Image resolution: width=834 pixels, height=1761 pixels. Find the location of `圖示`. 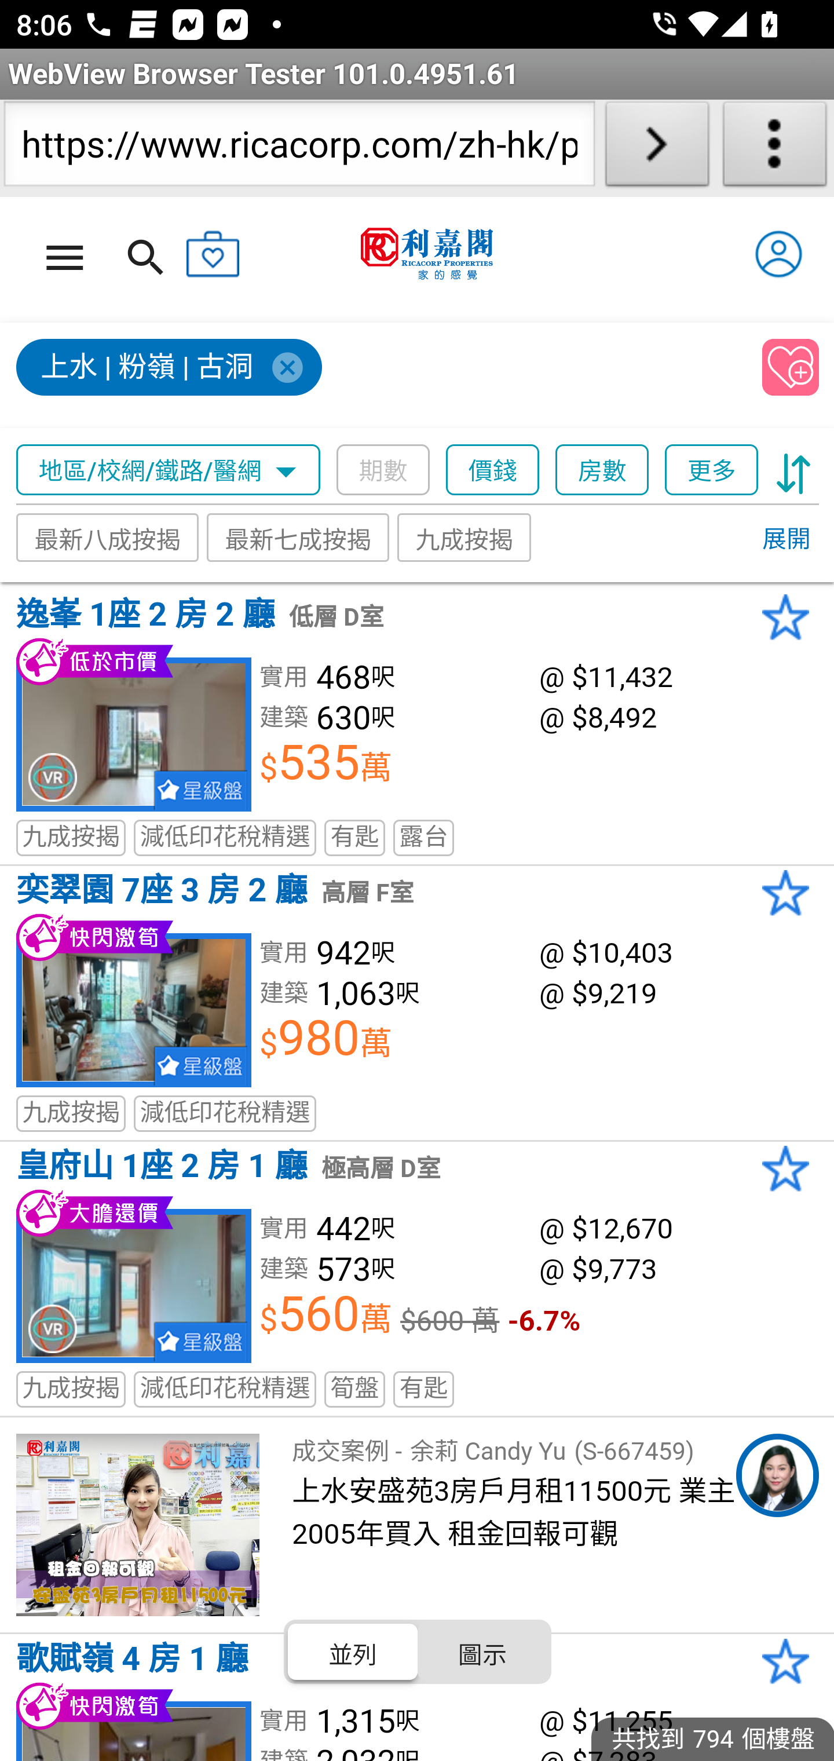

圖示 is located at coordinates (482, 1652).